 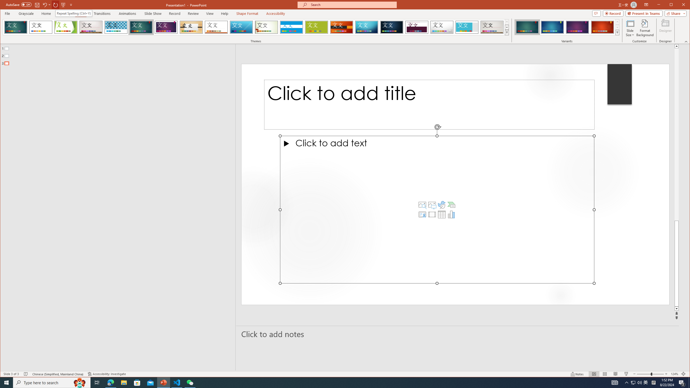 I want to click on Shape Format, so click(x=247, y=13).